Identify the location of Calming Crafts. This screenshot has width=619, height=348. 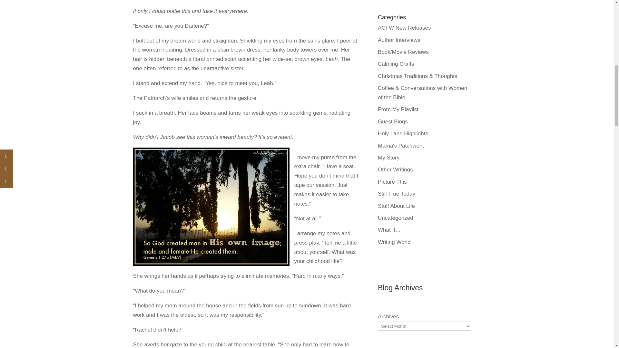
(396, 64).